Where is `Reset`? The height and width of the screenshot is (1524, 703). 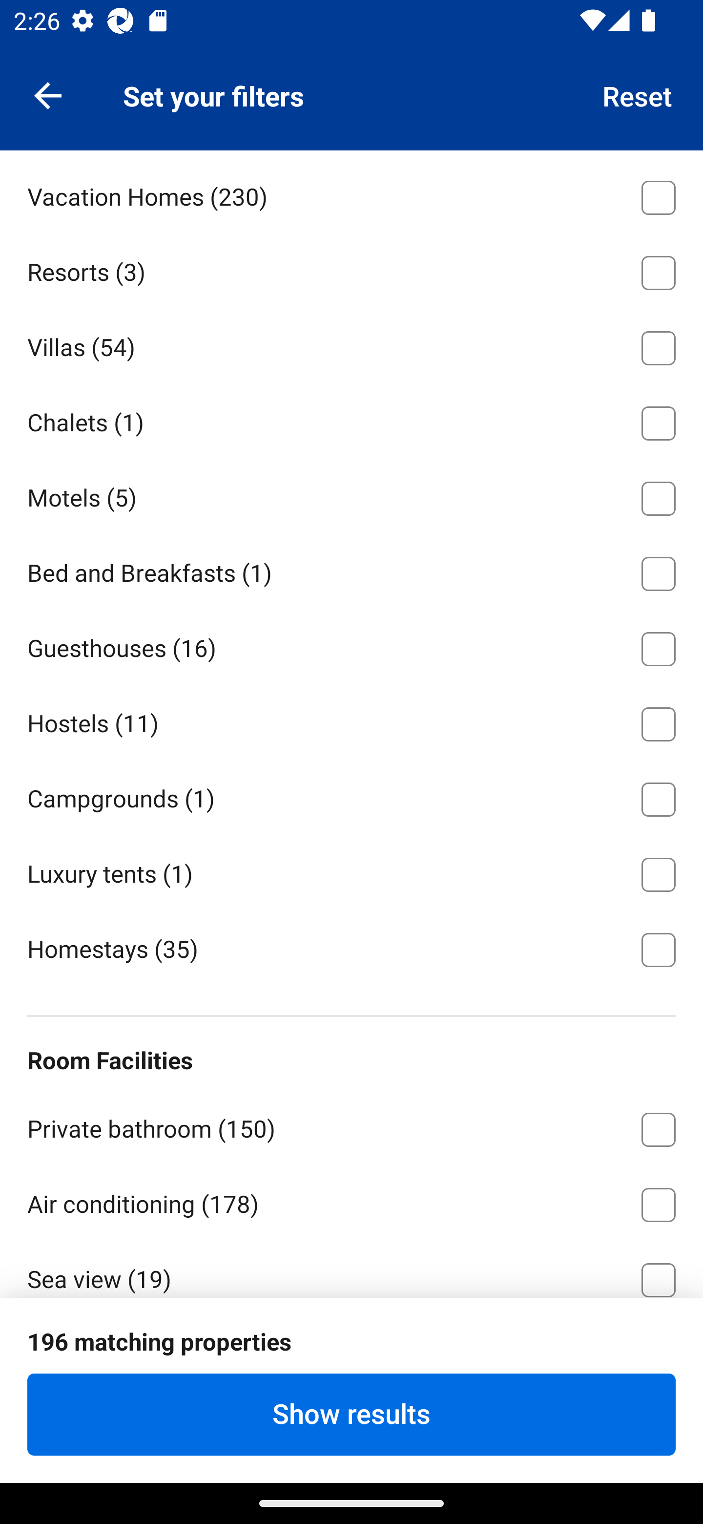
Reset is located at coordinates (638, 95).